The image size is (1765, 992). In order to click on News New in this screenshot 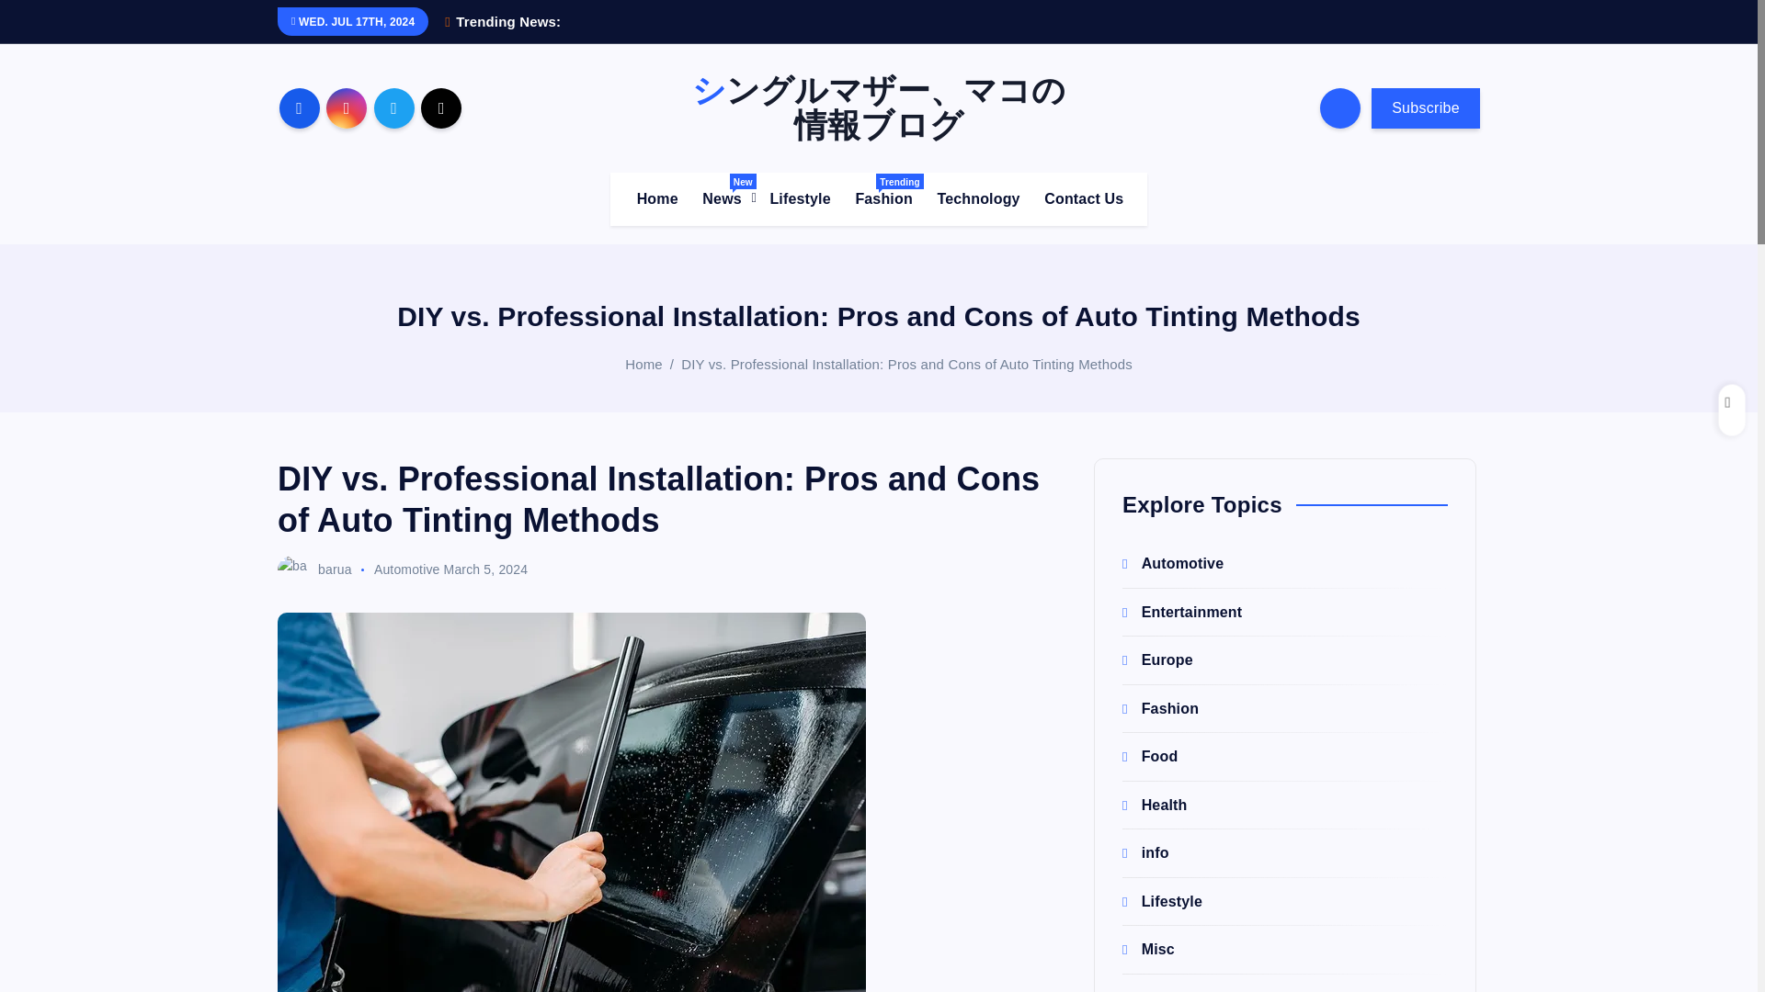, I will do `click(723, 198)`.